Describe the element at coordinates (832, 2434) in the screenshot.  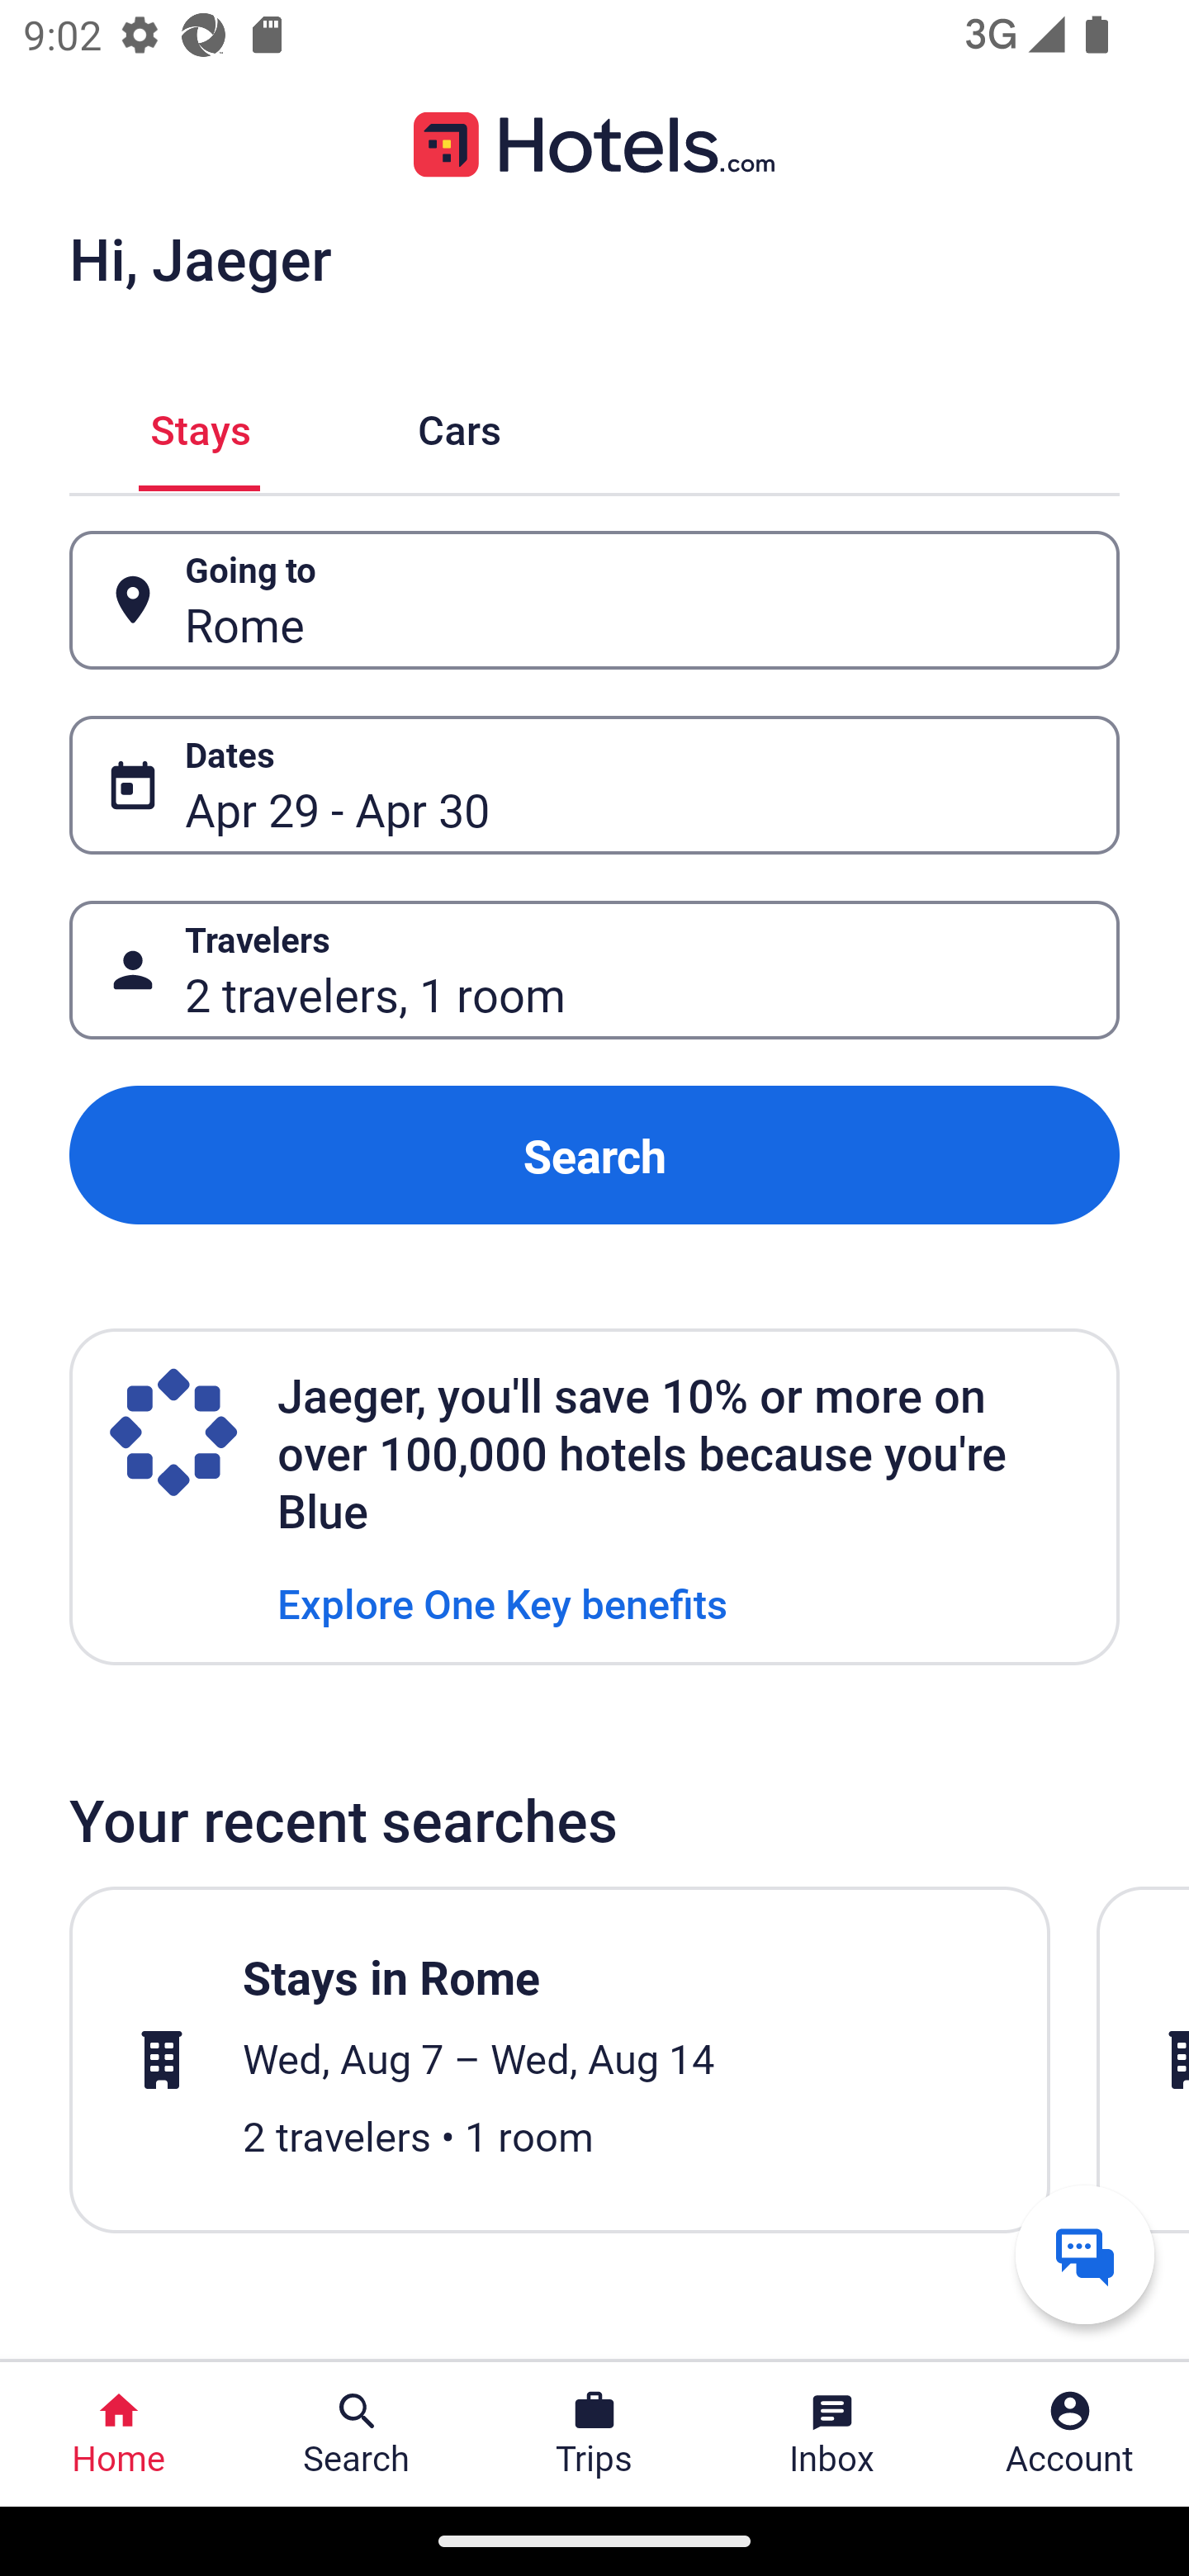
I see `Inbox Inbox Button` at that location.